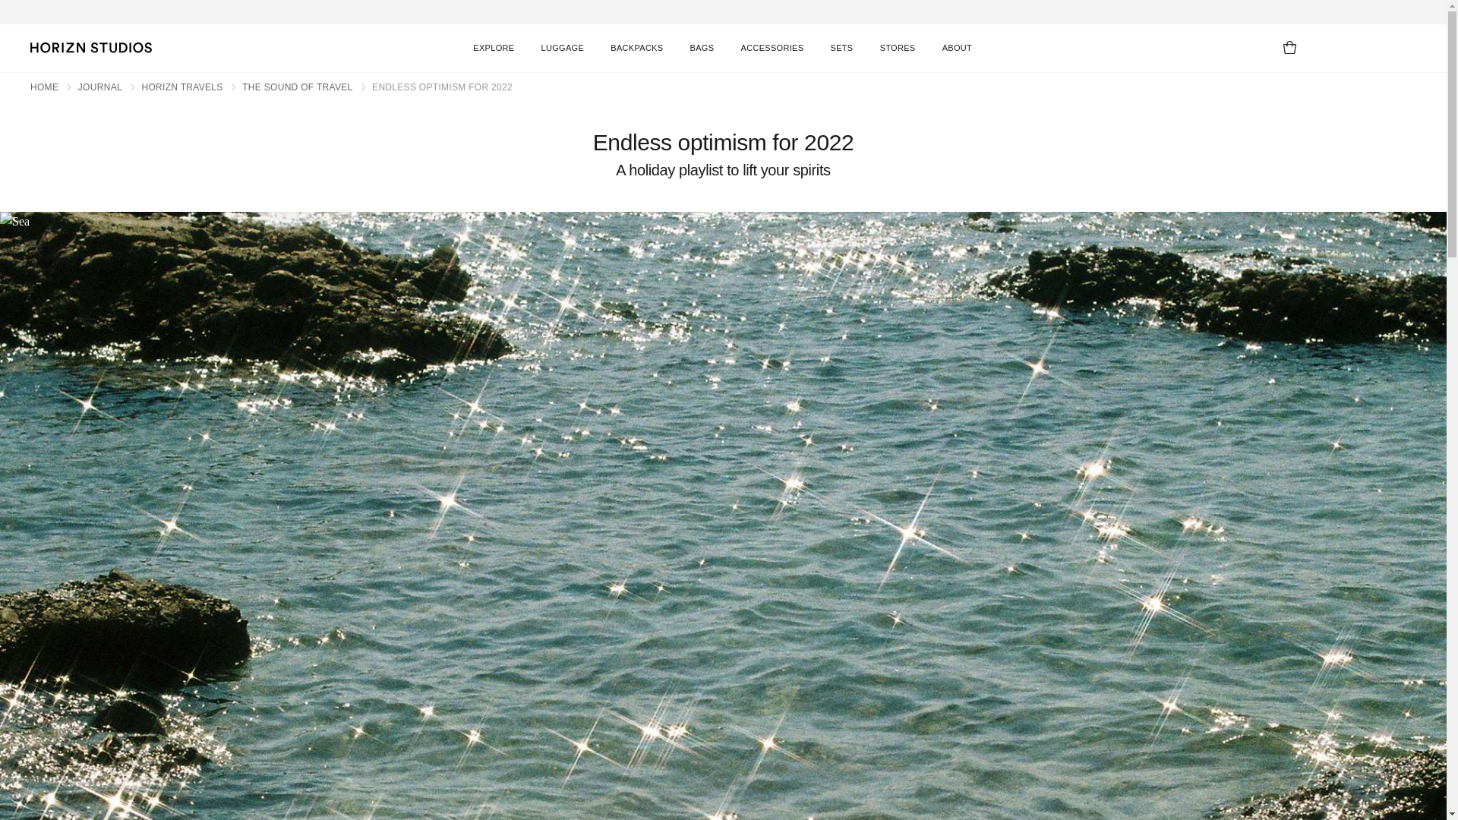 This screenshot has width=1458, height=820. I want to click on Horizn Studios, so click(91, 48).